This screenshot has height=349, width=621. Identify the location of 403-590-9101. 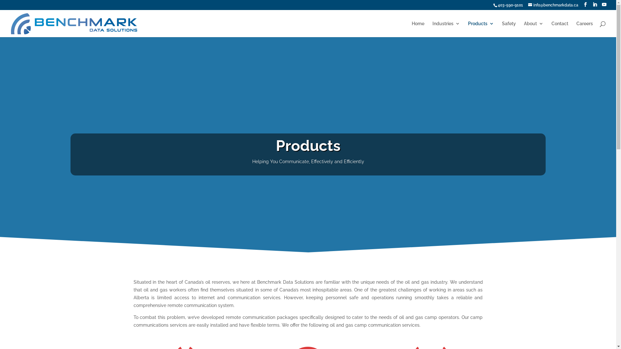
(510, 5).